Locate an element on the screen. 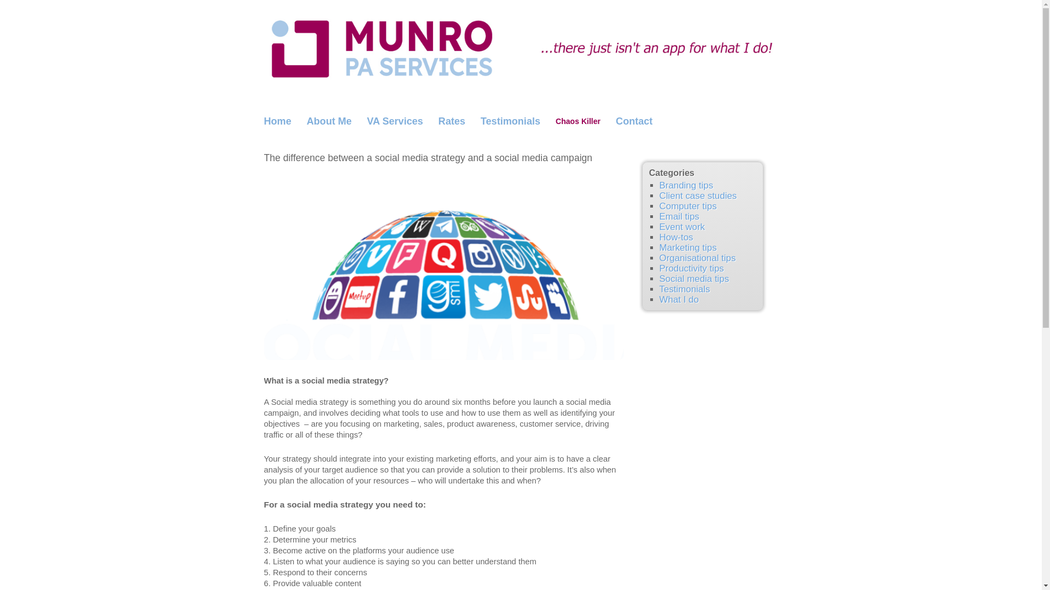 This screenshot has width=1050, height=590. Computer tips is located at coordinates (688, 206).